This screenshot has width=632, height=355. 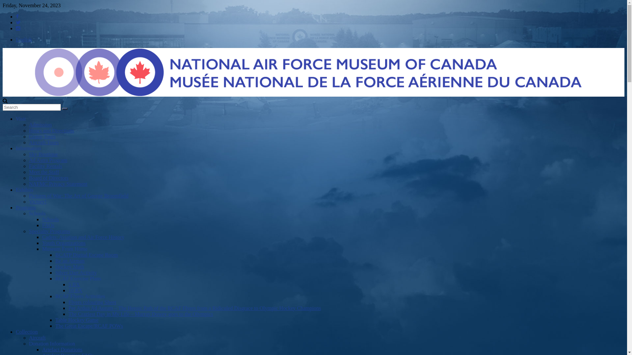 What do you see at coordinates (44, 172) in the screenshot?
I see `Meet the Staff` at bounding box center [44, 172].